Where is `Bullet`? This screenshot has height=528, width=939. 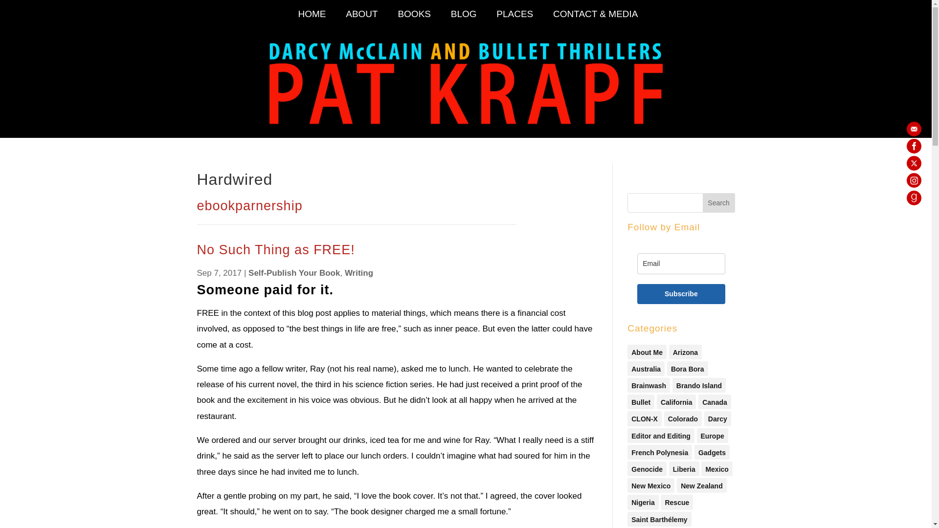
Bullet is located at coordinates (641, 402).